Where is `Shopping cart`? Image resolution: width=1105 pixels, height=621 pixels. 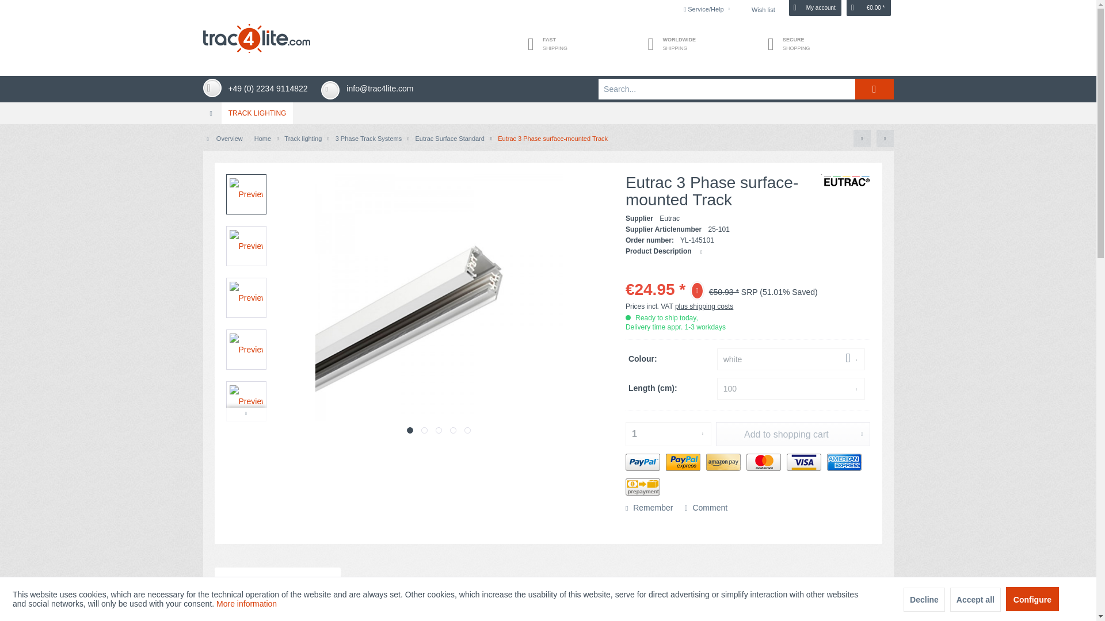 Shopping cart is located at coordinates (868, 8).